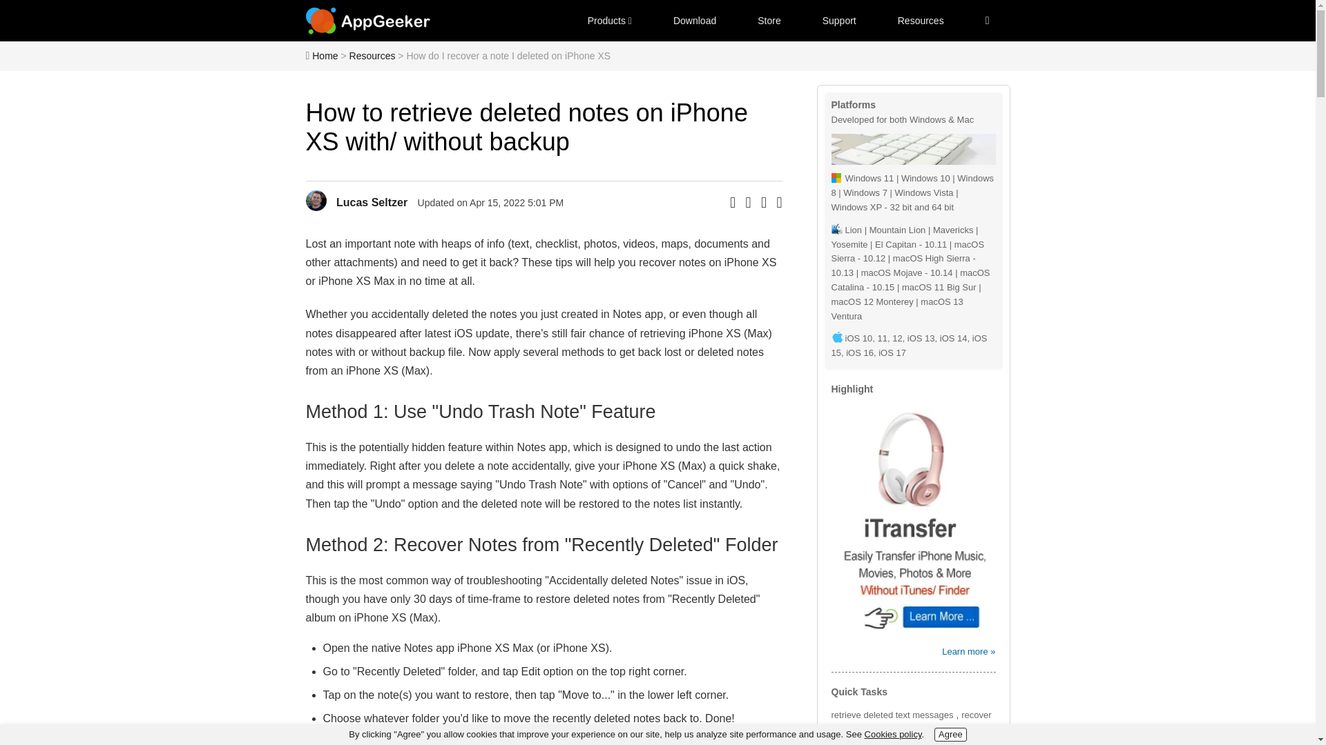 This screenshot has width=1326, height=745. What do you see at coordinates (839, 21) in the screenshot?
I see `Support` at bounding box center [839, 21].